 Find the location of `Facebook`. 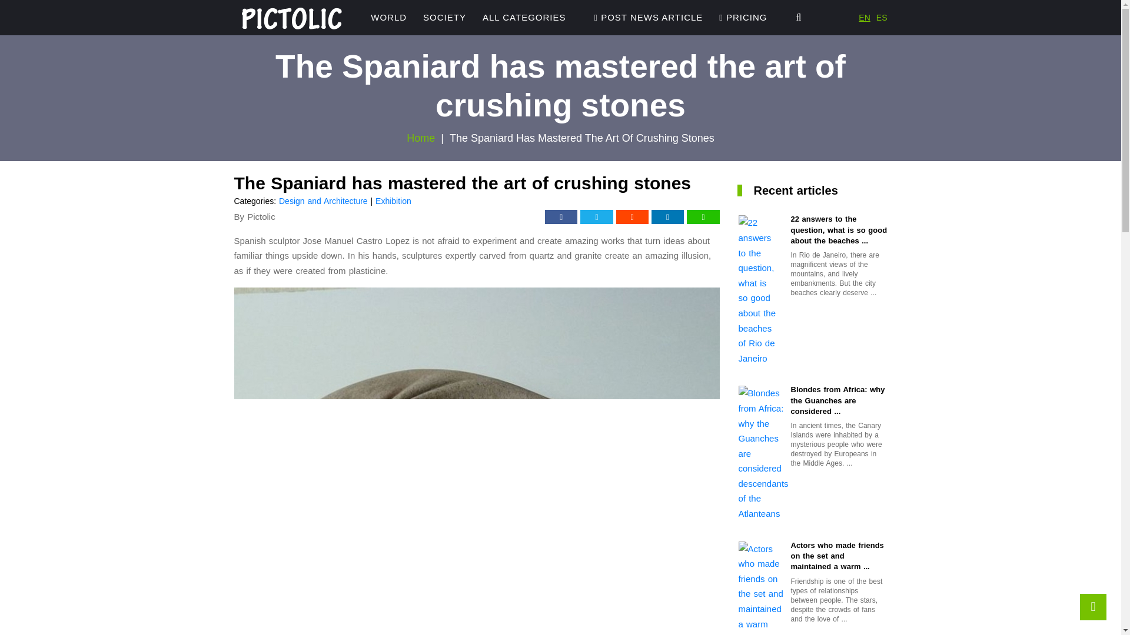

Facebook is located at coordinates (561, 217).